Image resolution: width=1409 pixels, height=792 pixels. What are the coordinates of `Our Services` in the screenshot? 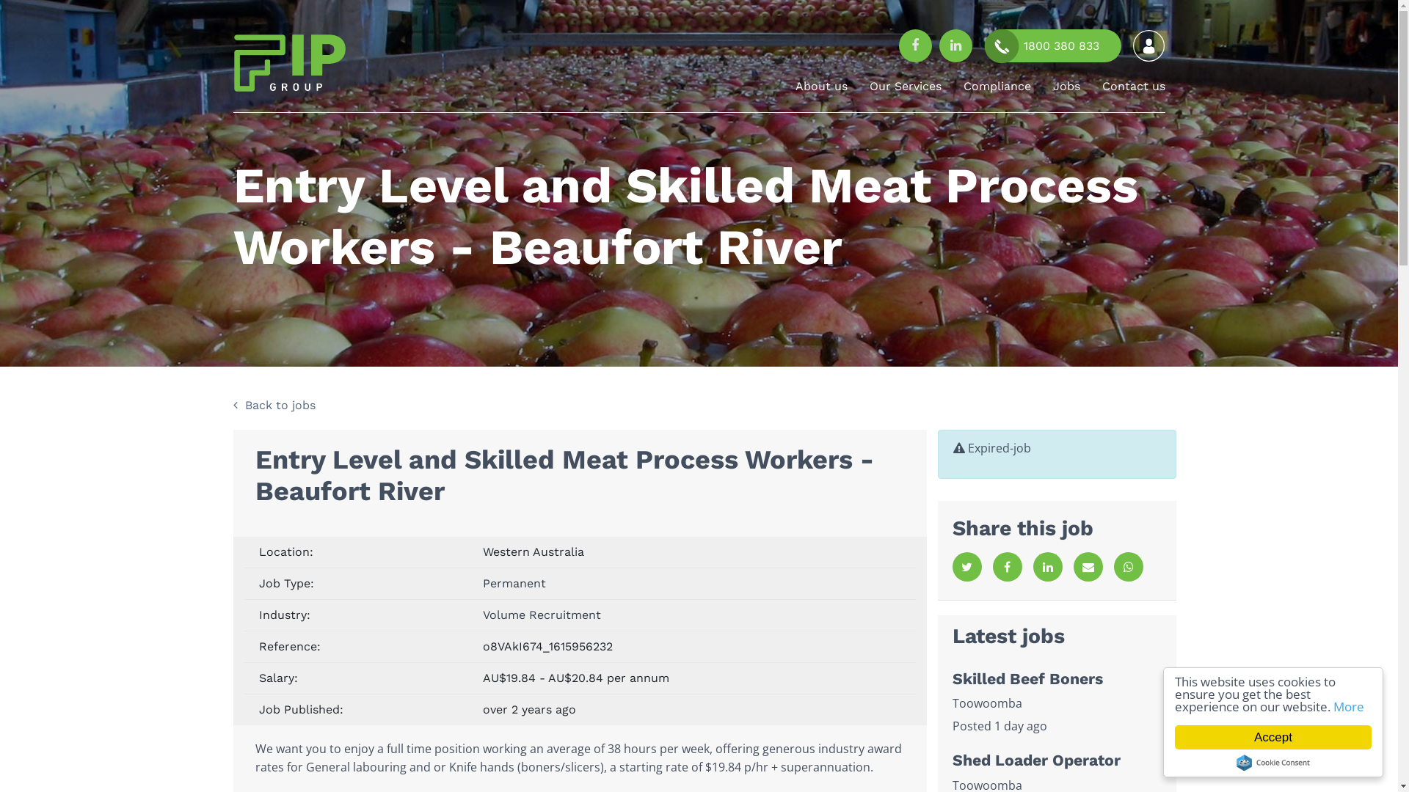 It's located at (905, 87).